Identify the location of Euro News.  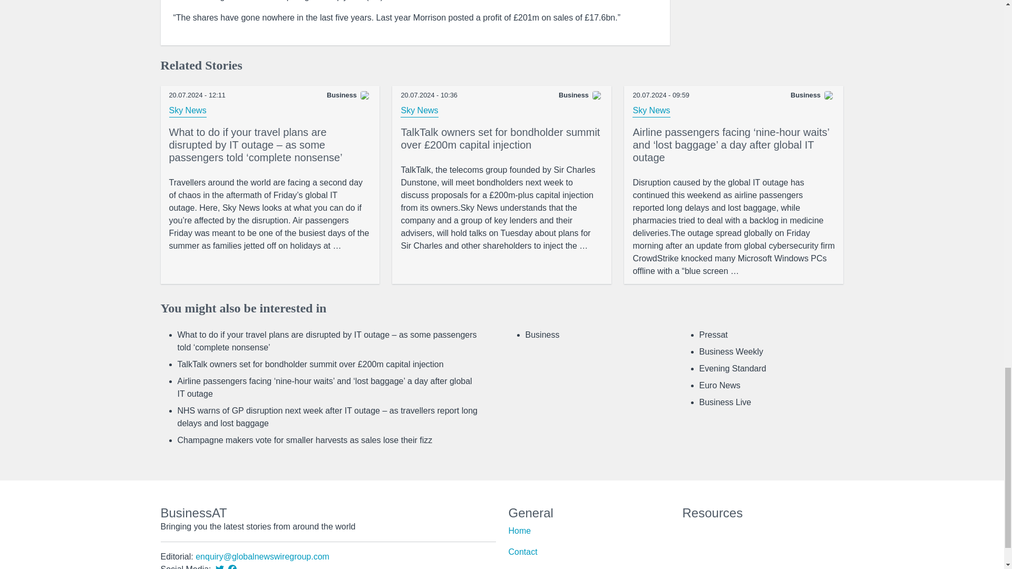
(719, 385).